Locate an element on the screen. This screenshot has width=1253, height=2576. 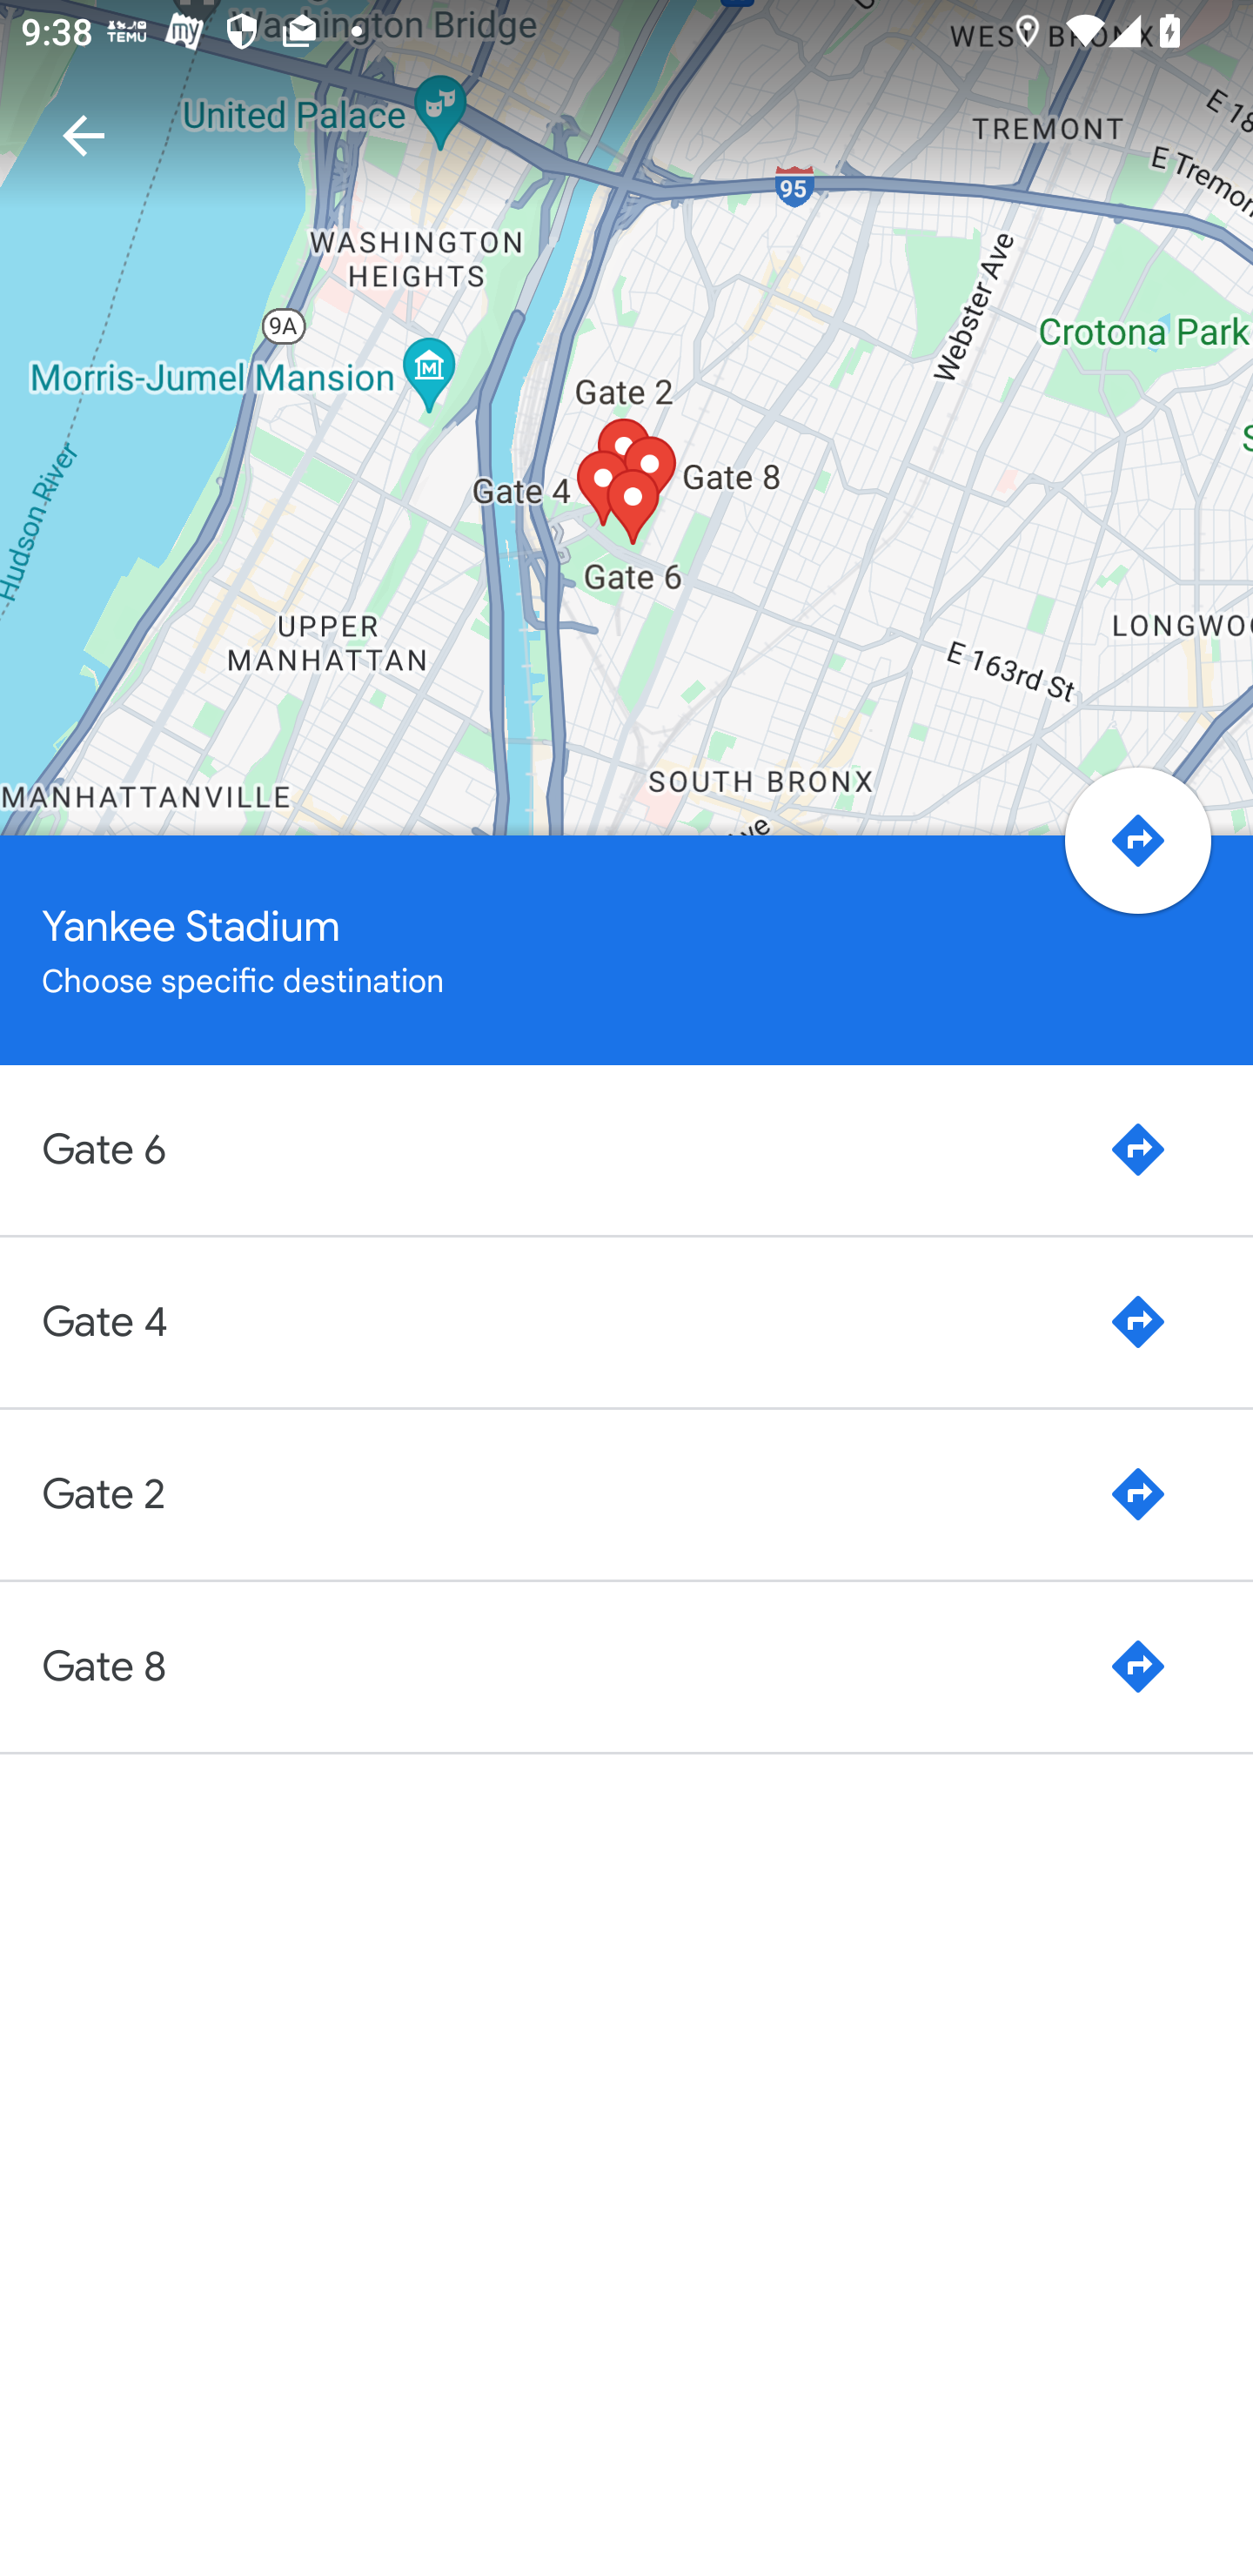
Yankee Stadium Choose specific destination is located at coordinates (626, 950).